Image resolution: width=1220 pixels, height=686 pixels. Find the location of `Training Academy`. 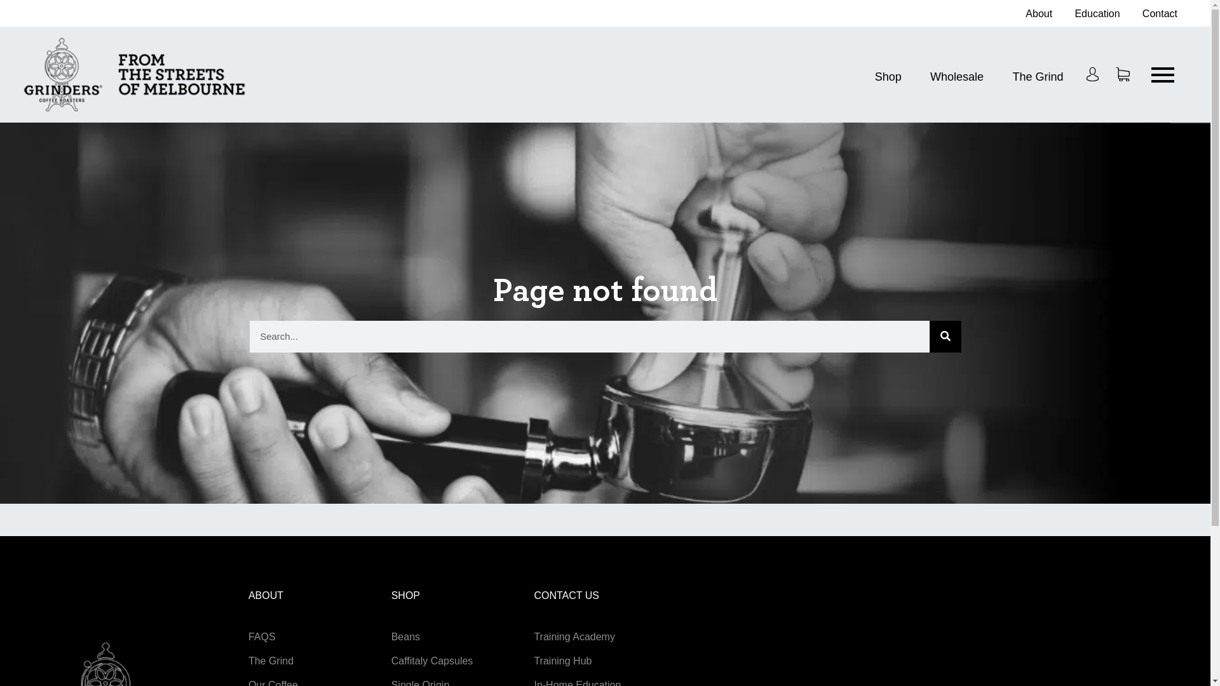

Training Academy is located at coordinates (574, 636).